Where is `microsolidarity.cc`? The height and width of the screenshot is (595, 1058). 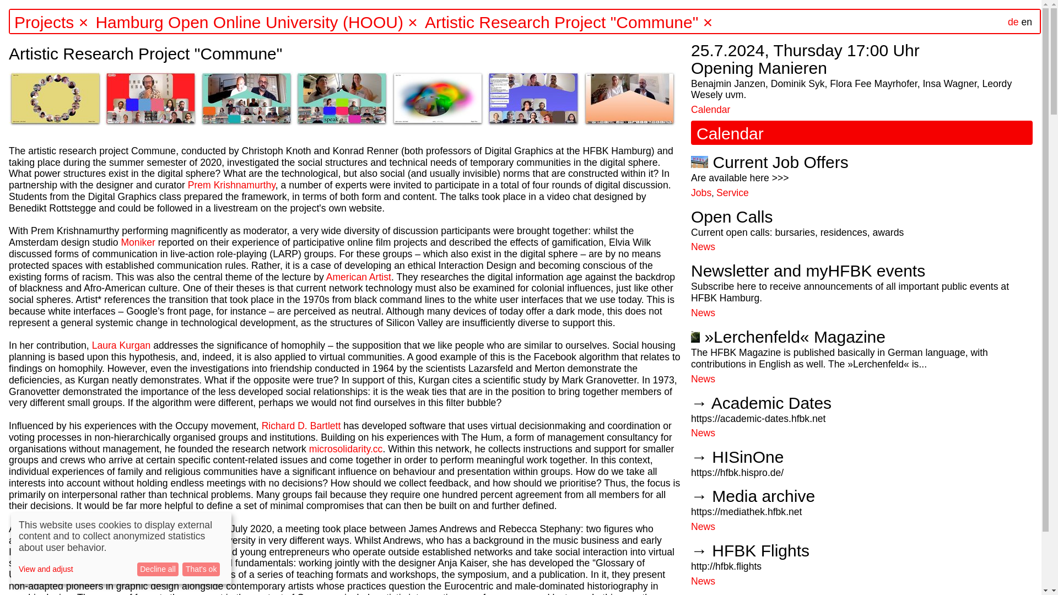 microsolidarity.cc is located at coordinates (346, 448).